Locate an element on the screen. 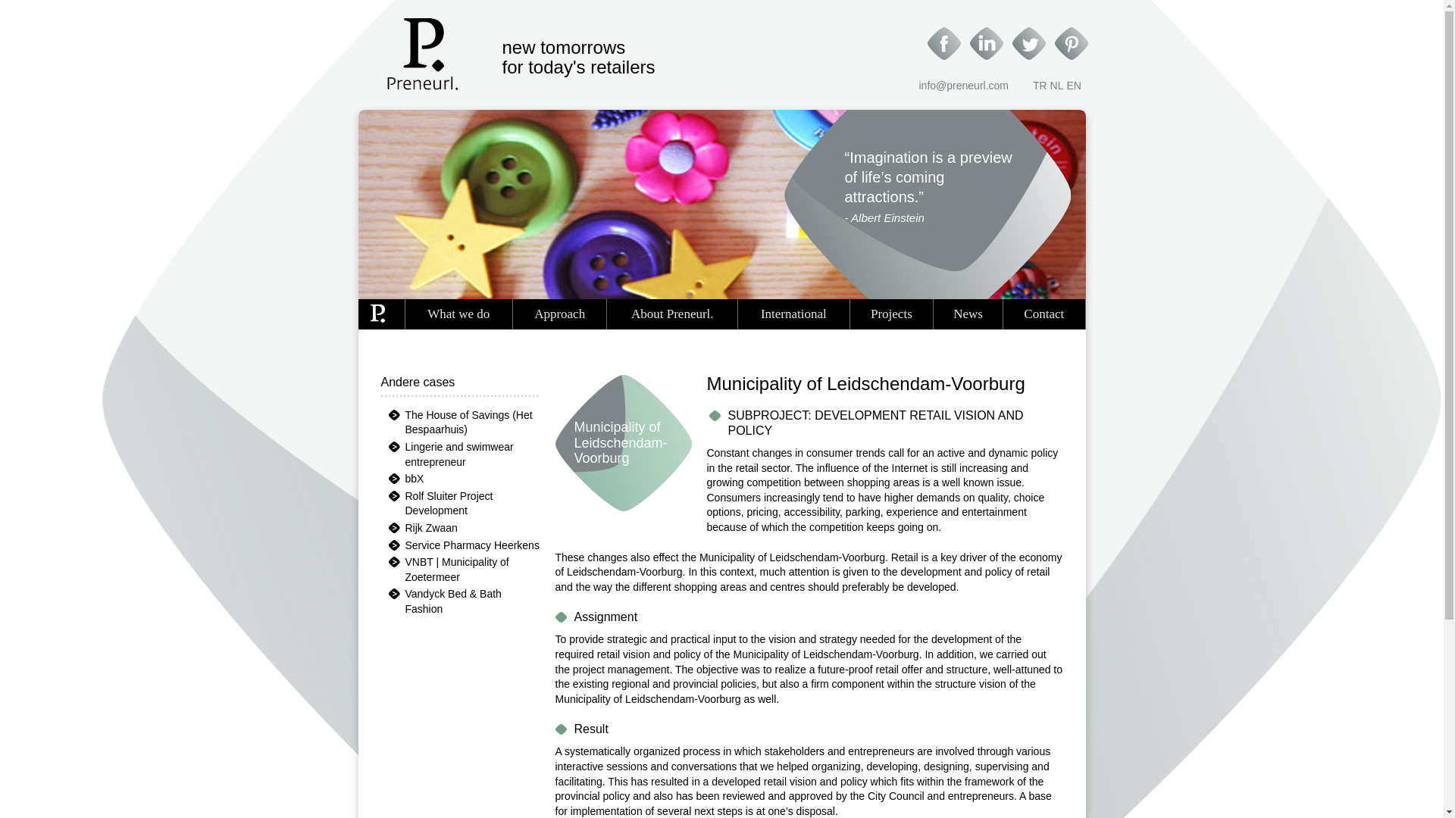  TR is located at coordinates (1040, 85).